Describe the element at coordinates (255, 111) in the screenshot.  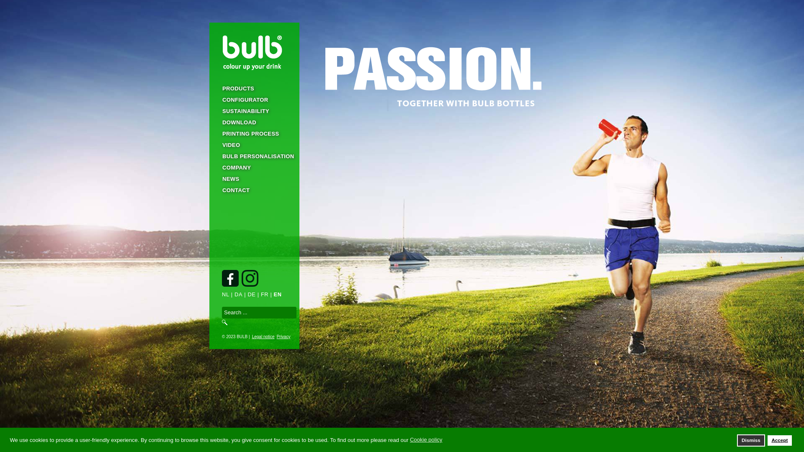
I see `SUSTAINABILITY` at that location.